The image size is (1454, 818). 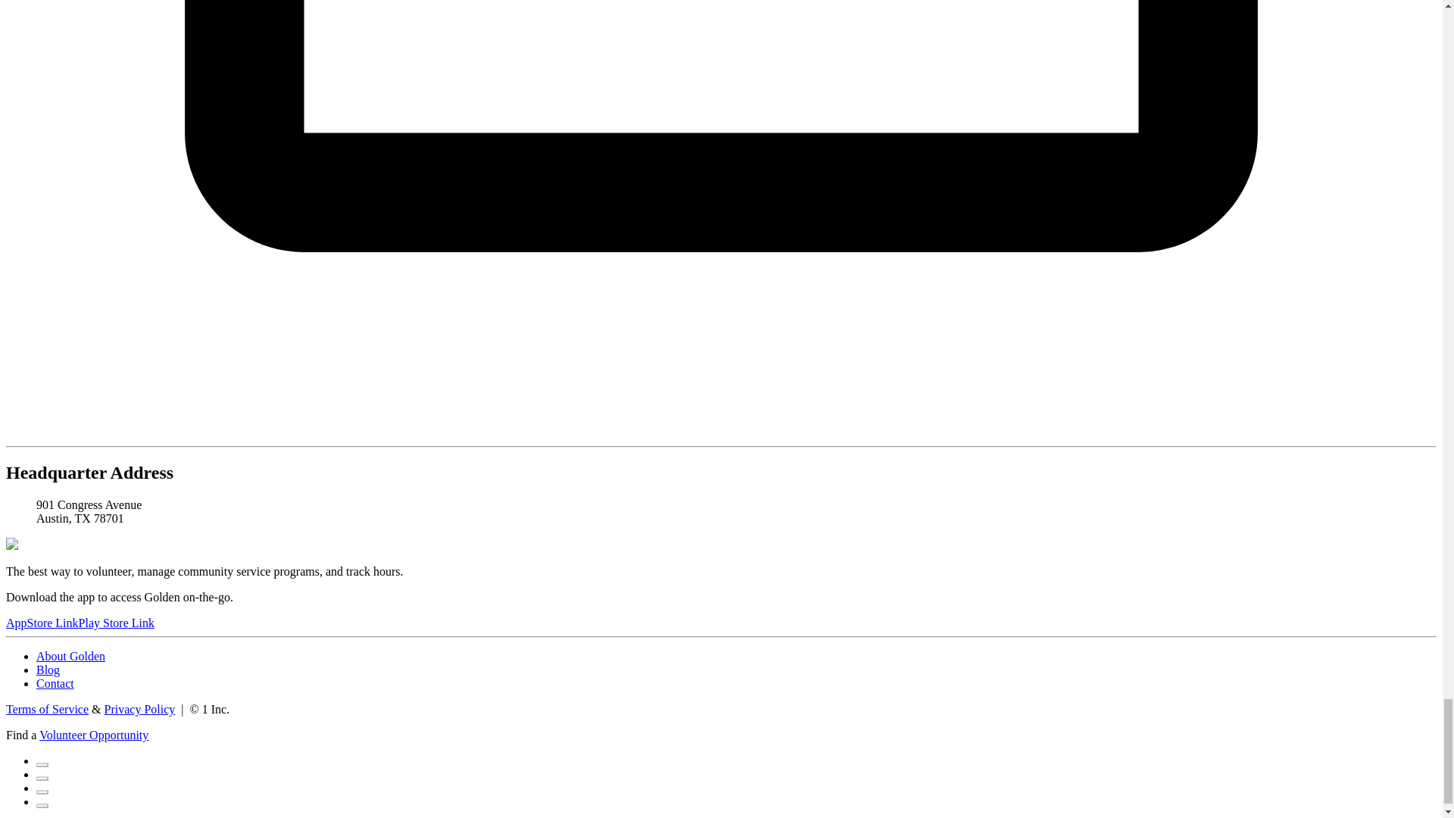 I want to click on Contact, so click(x=55, y=683).